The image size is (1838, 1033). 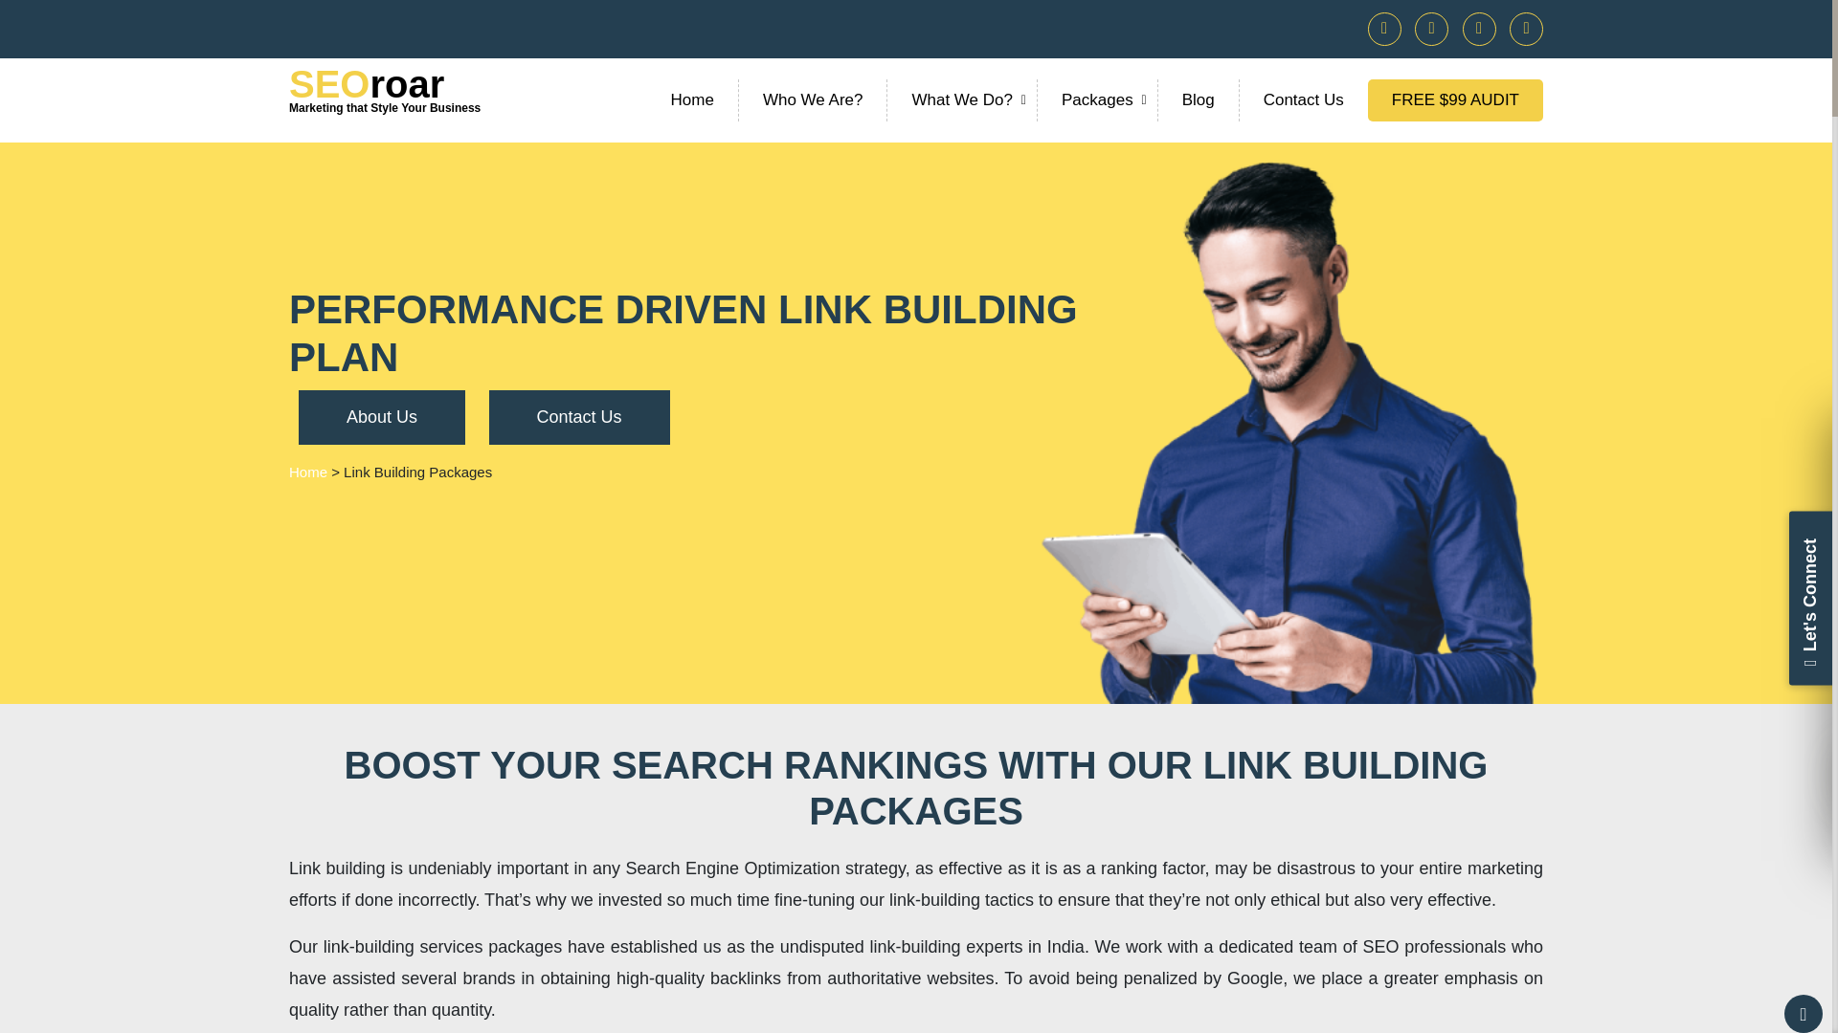 What do you see at coordinates (384, 92) in the screenshot?
I see `Blog` at bounding box center [384, 92].